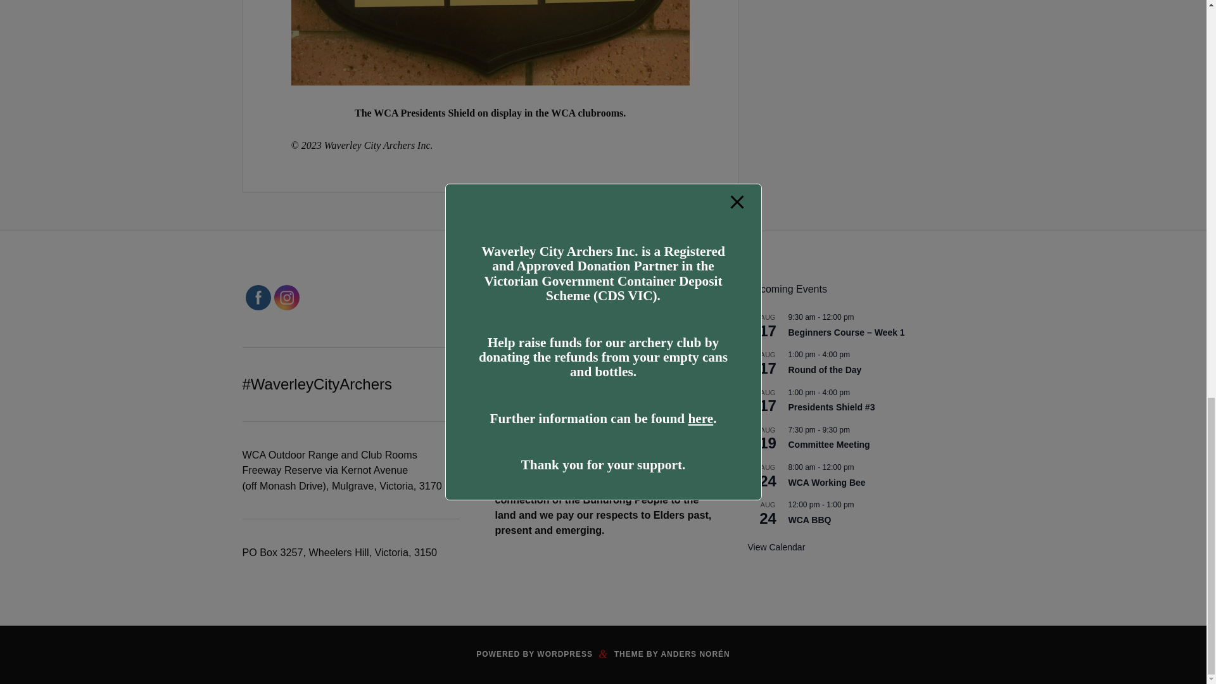 This screenshot has width=1216, height=684. What do you see at coordinates (825, 370) in the screenshot?
I see `Round of the Day` at bounding box center [825, 370].